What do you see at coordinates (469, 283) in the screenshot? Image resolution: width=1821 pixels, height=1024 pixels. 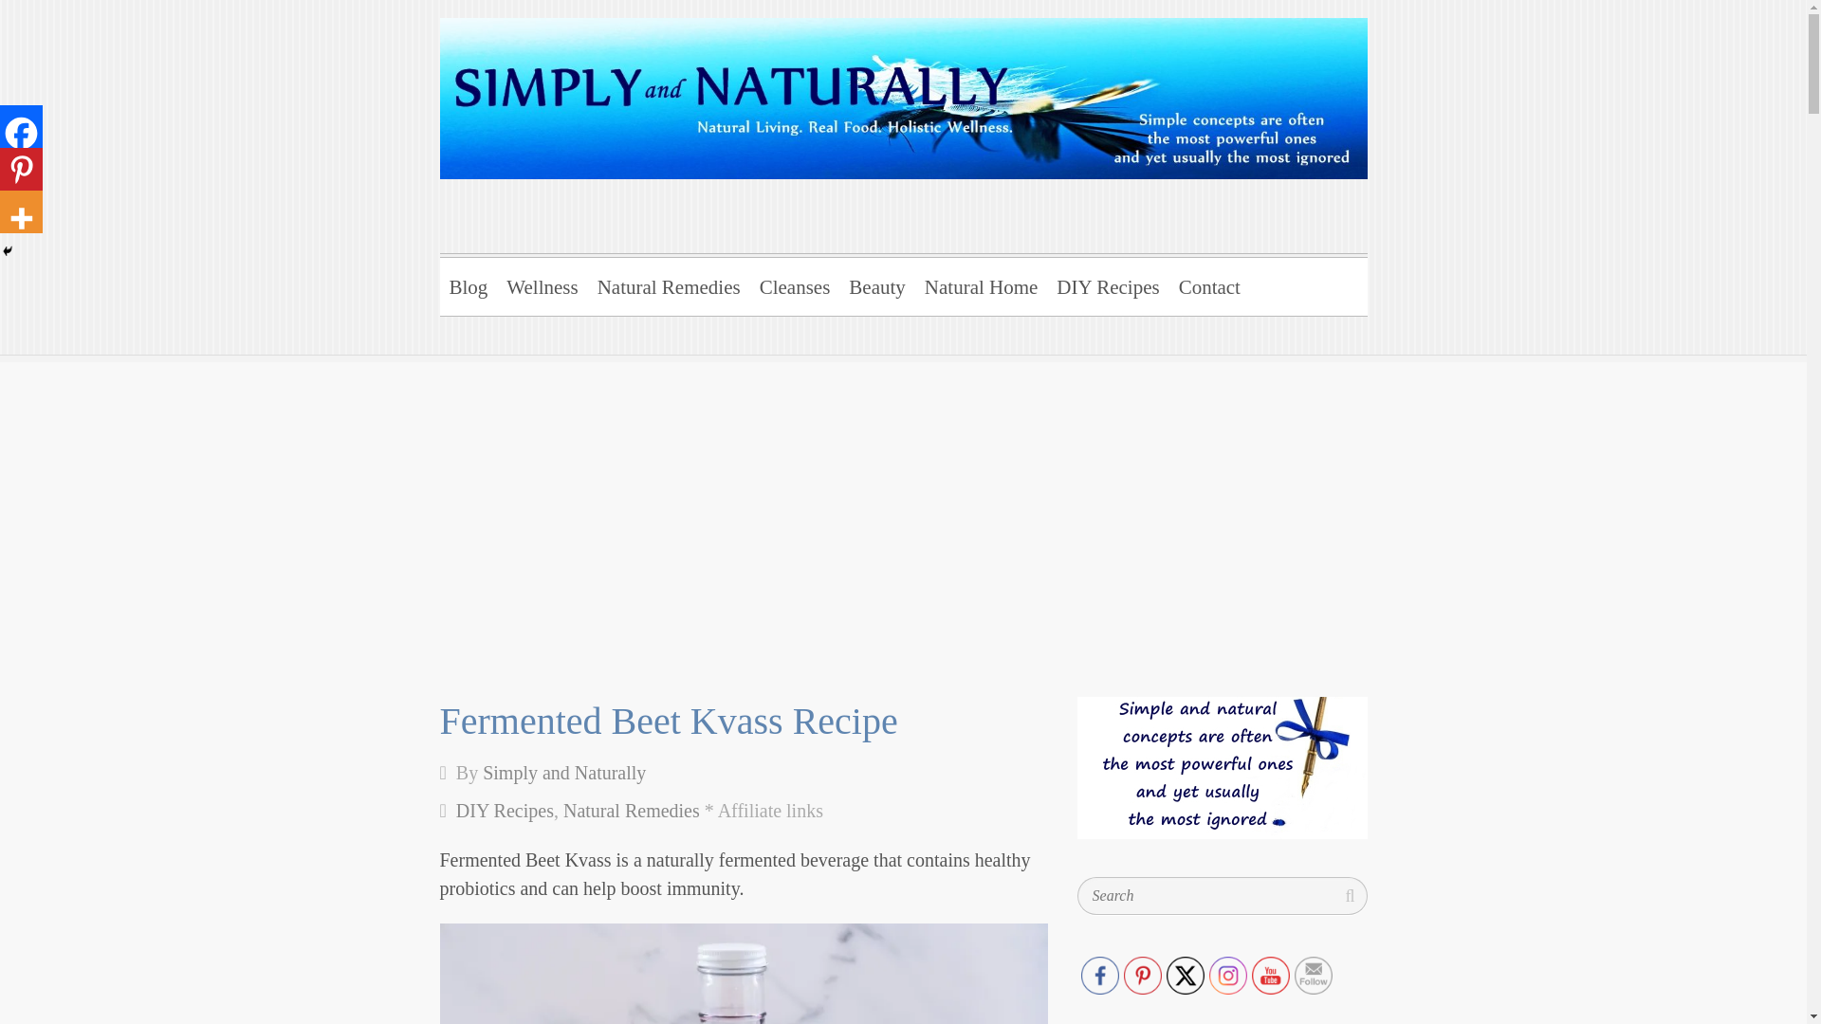 I see `Blog` at bounding box center [469, 283].